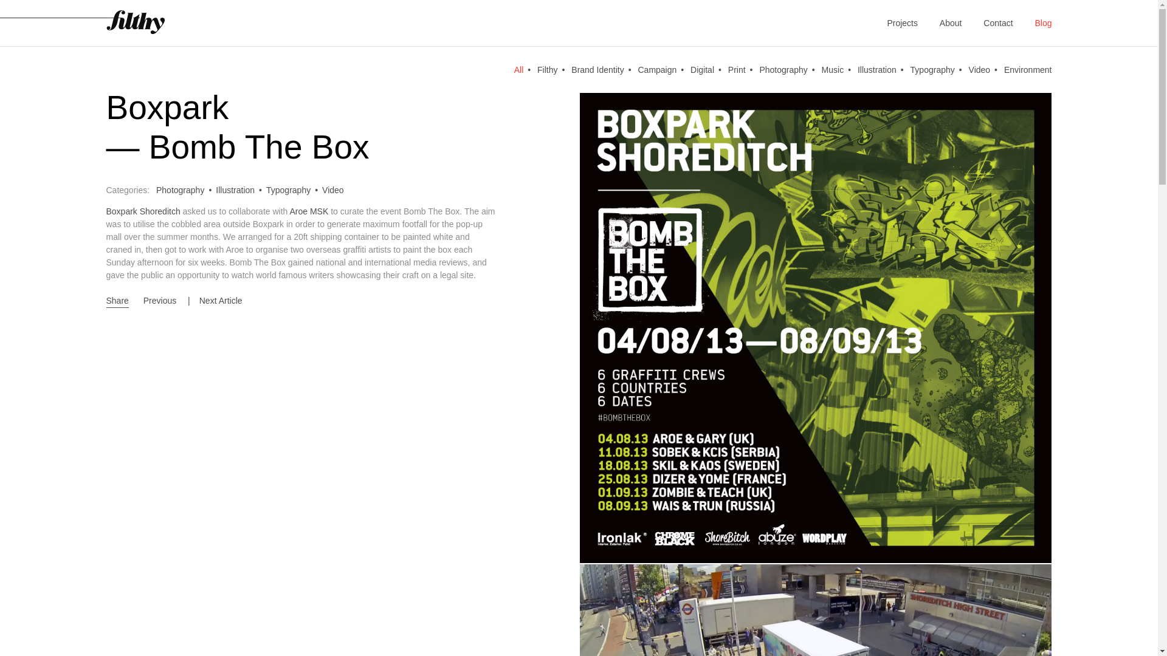 The image size is (1167, 656). I want to click on Boxpark, so click(167, 107).